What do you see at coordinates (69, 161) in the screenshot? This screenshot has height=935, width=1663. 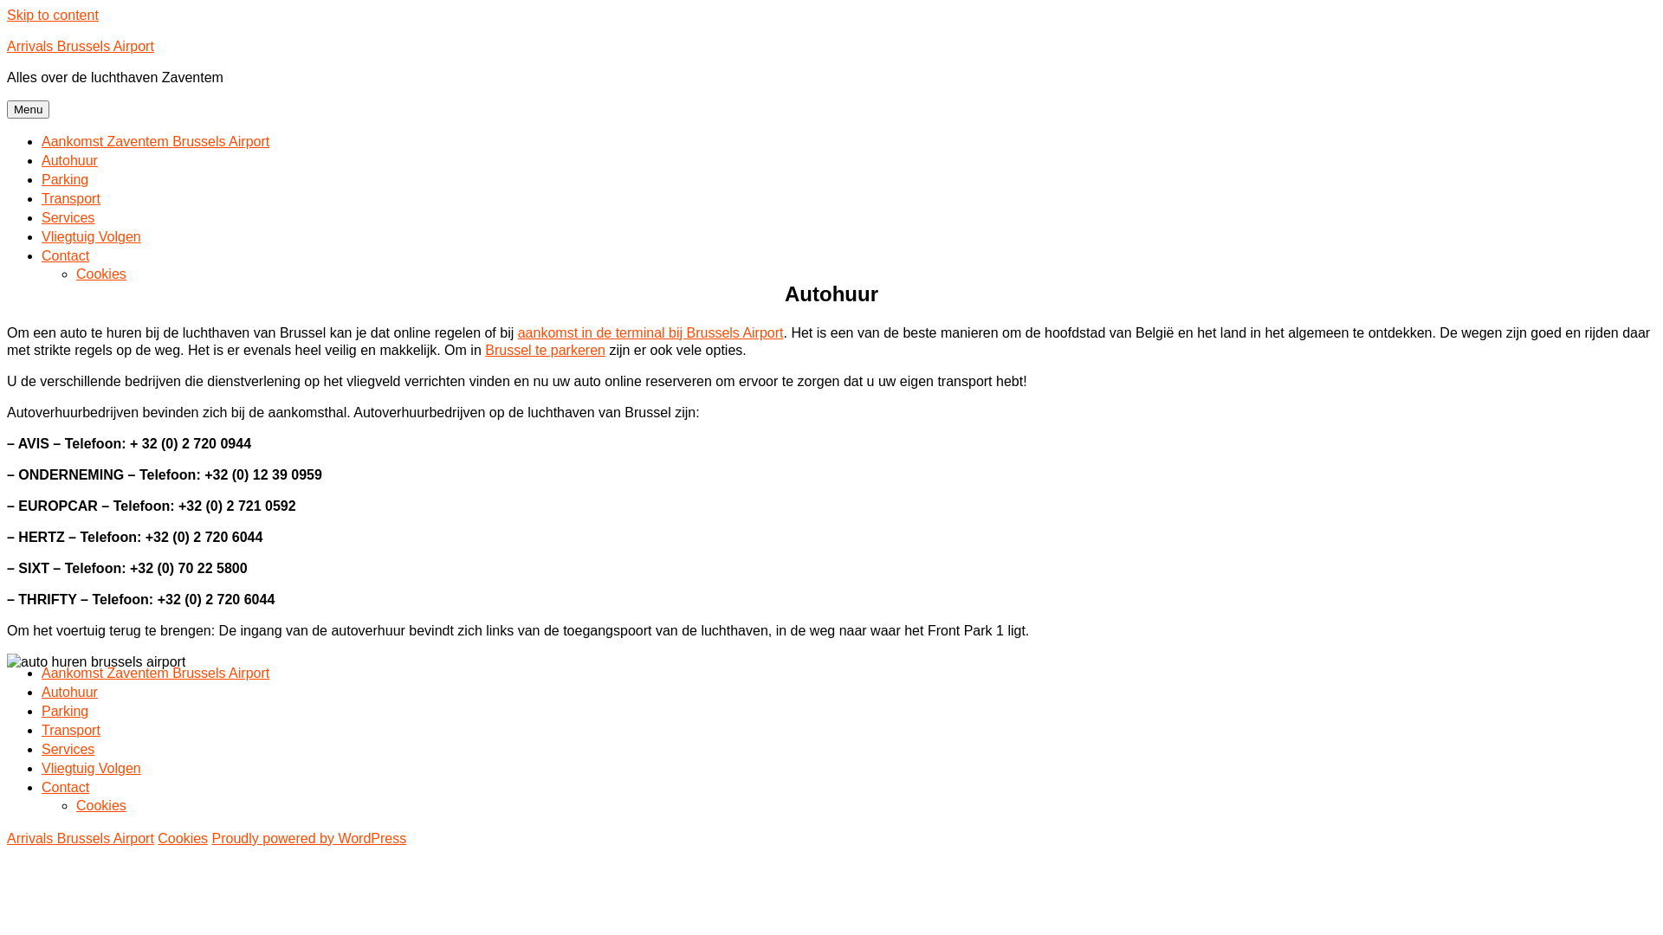 I see `Autohuur` at bounding box center [69, 161].